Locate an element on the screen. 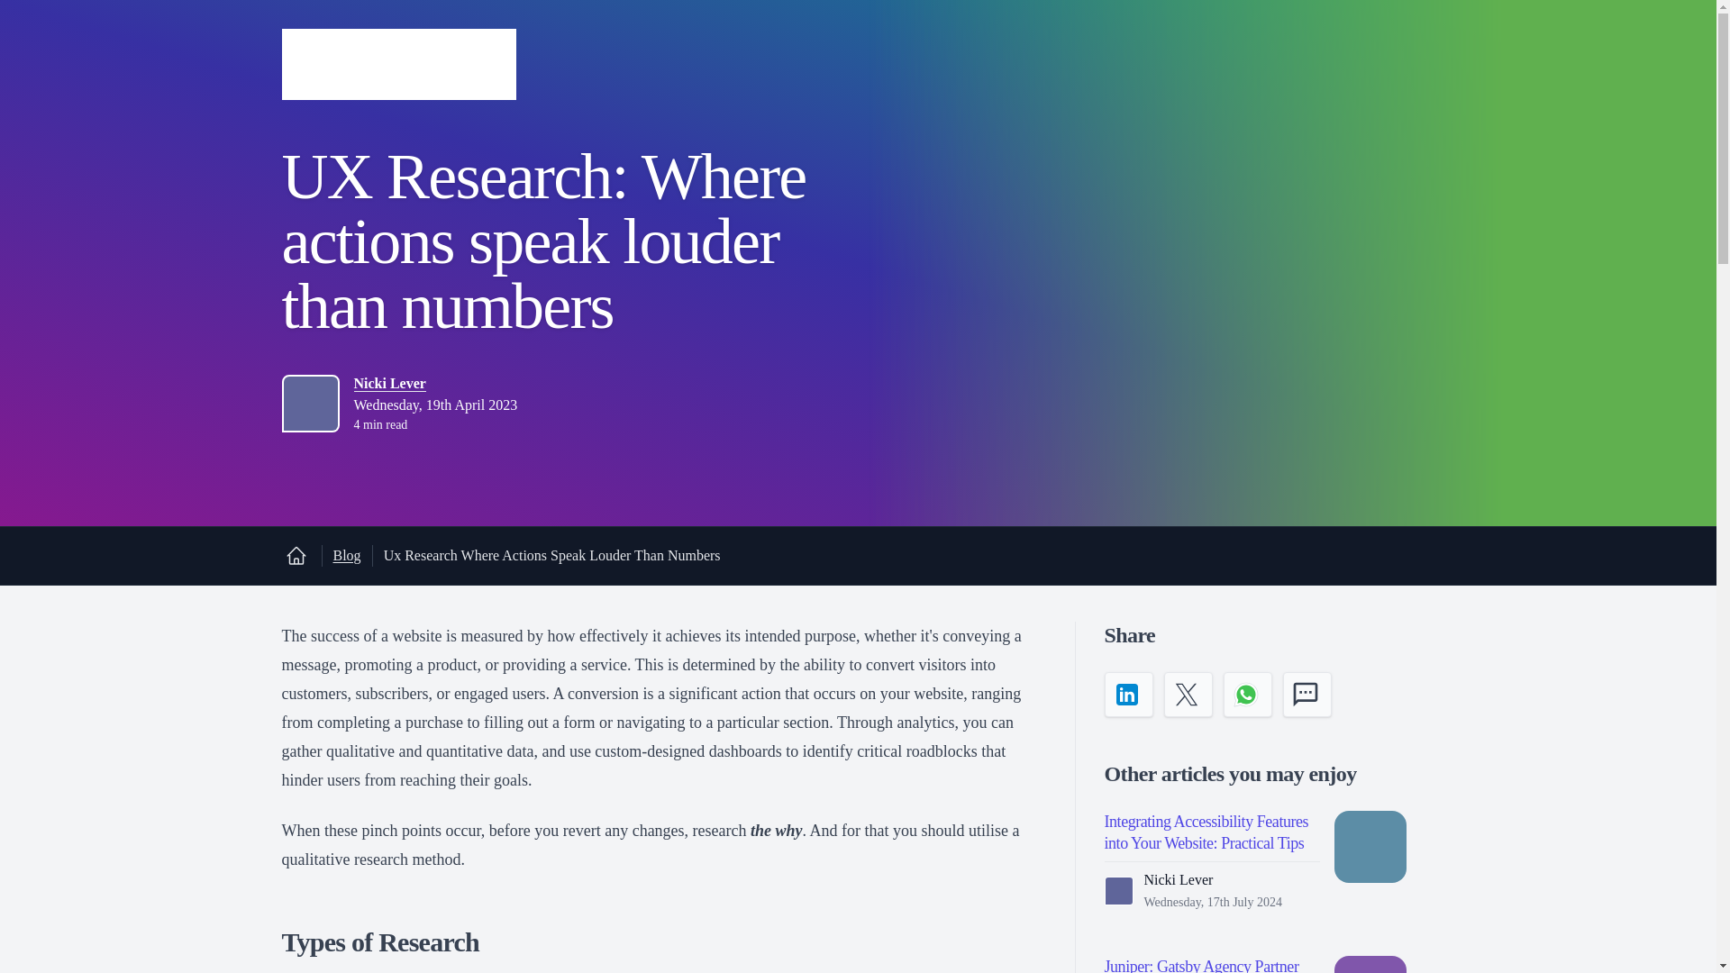  Share on Twitter is located at coordinates (1188, 694).